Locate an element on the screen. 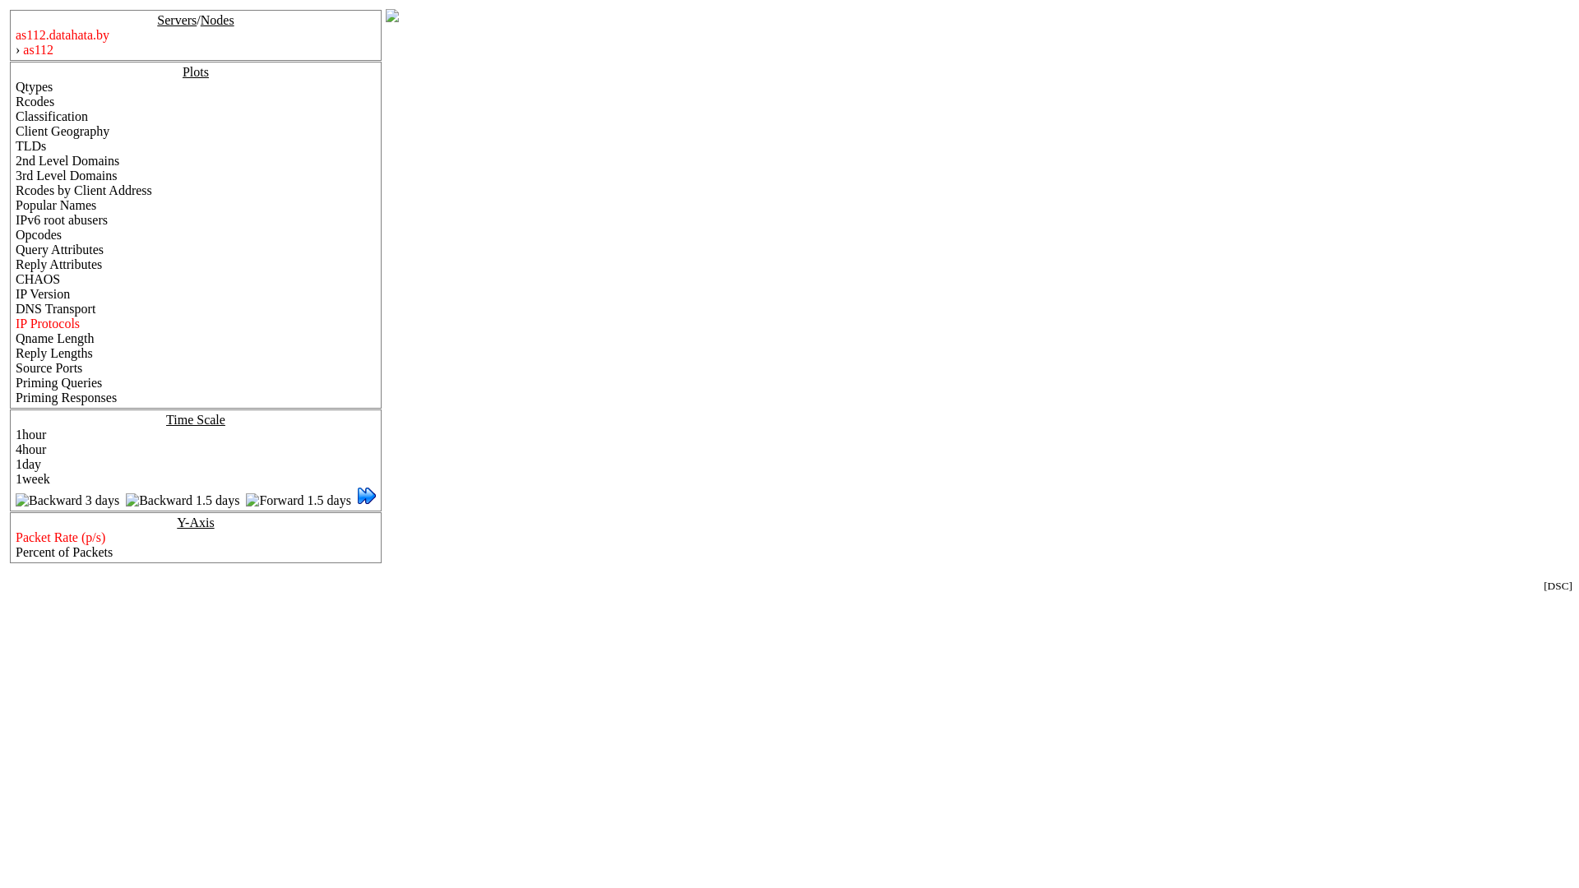  Packet Rate (p/s) is located at coordinates (61, 538).